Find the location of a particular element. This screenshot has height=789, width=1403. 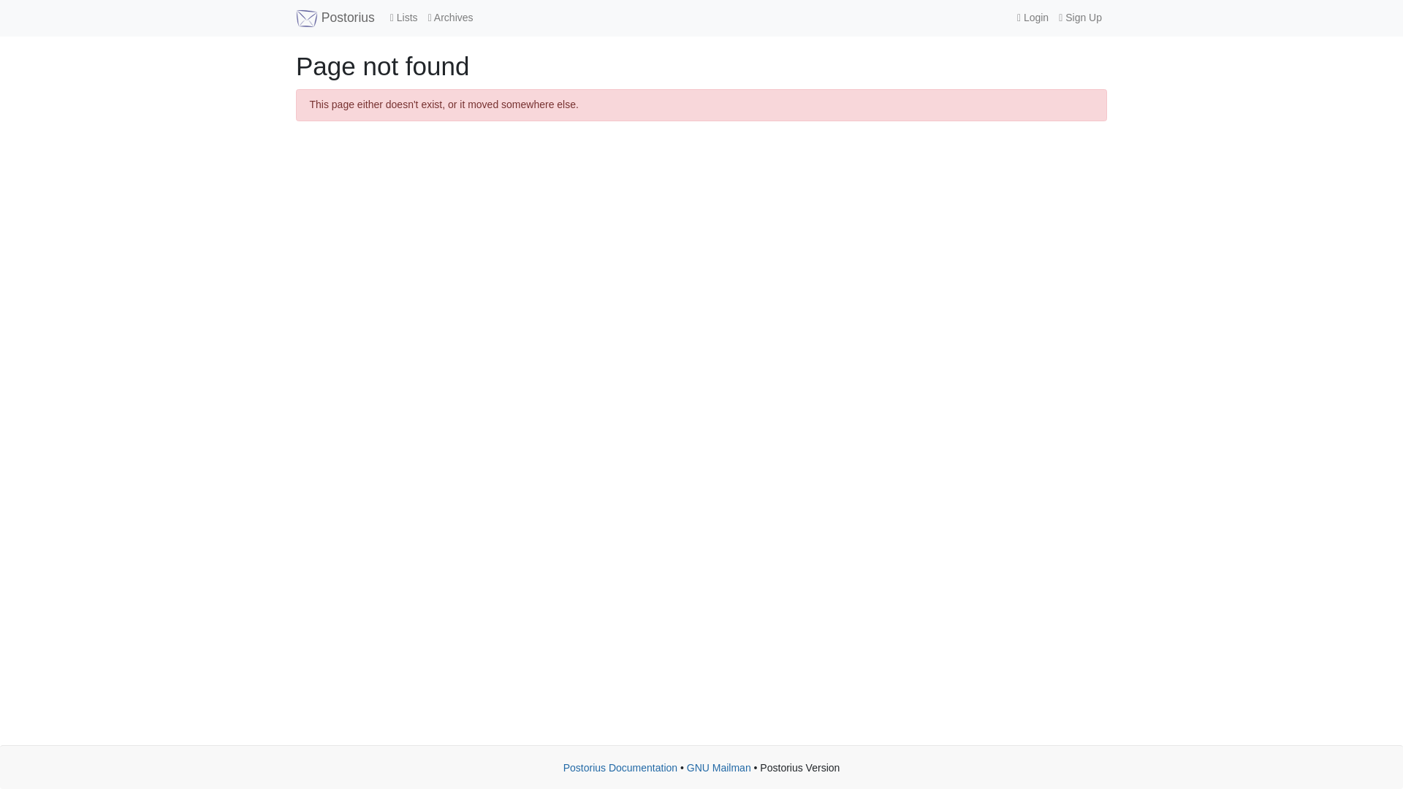

Postorius is located at coordinates (335, 18).